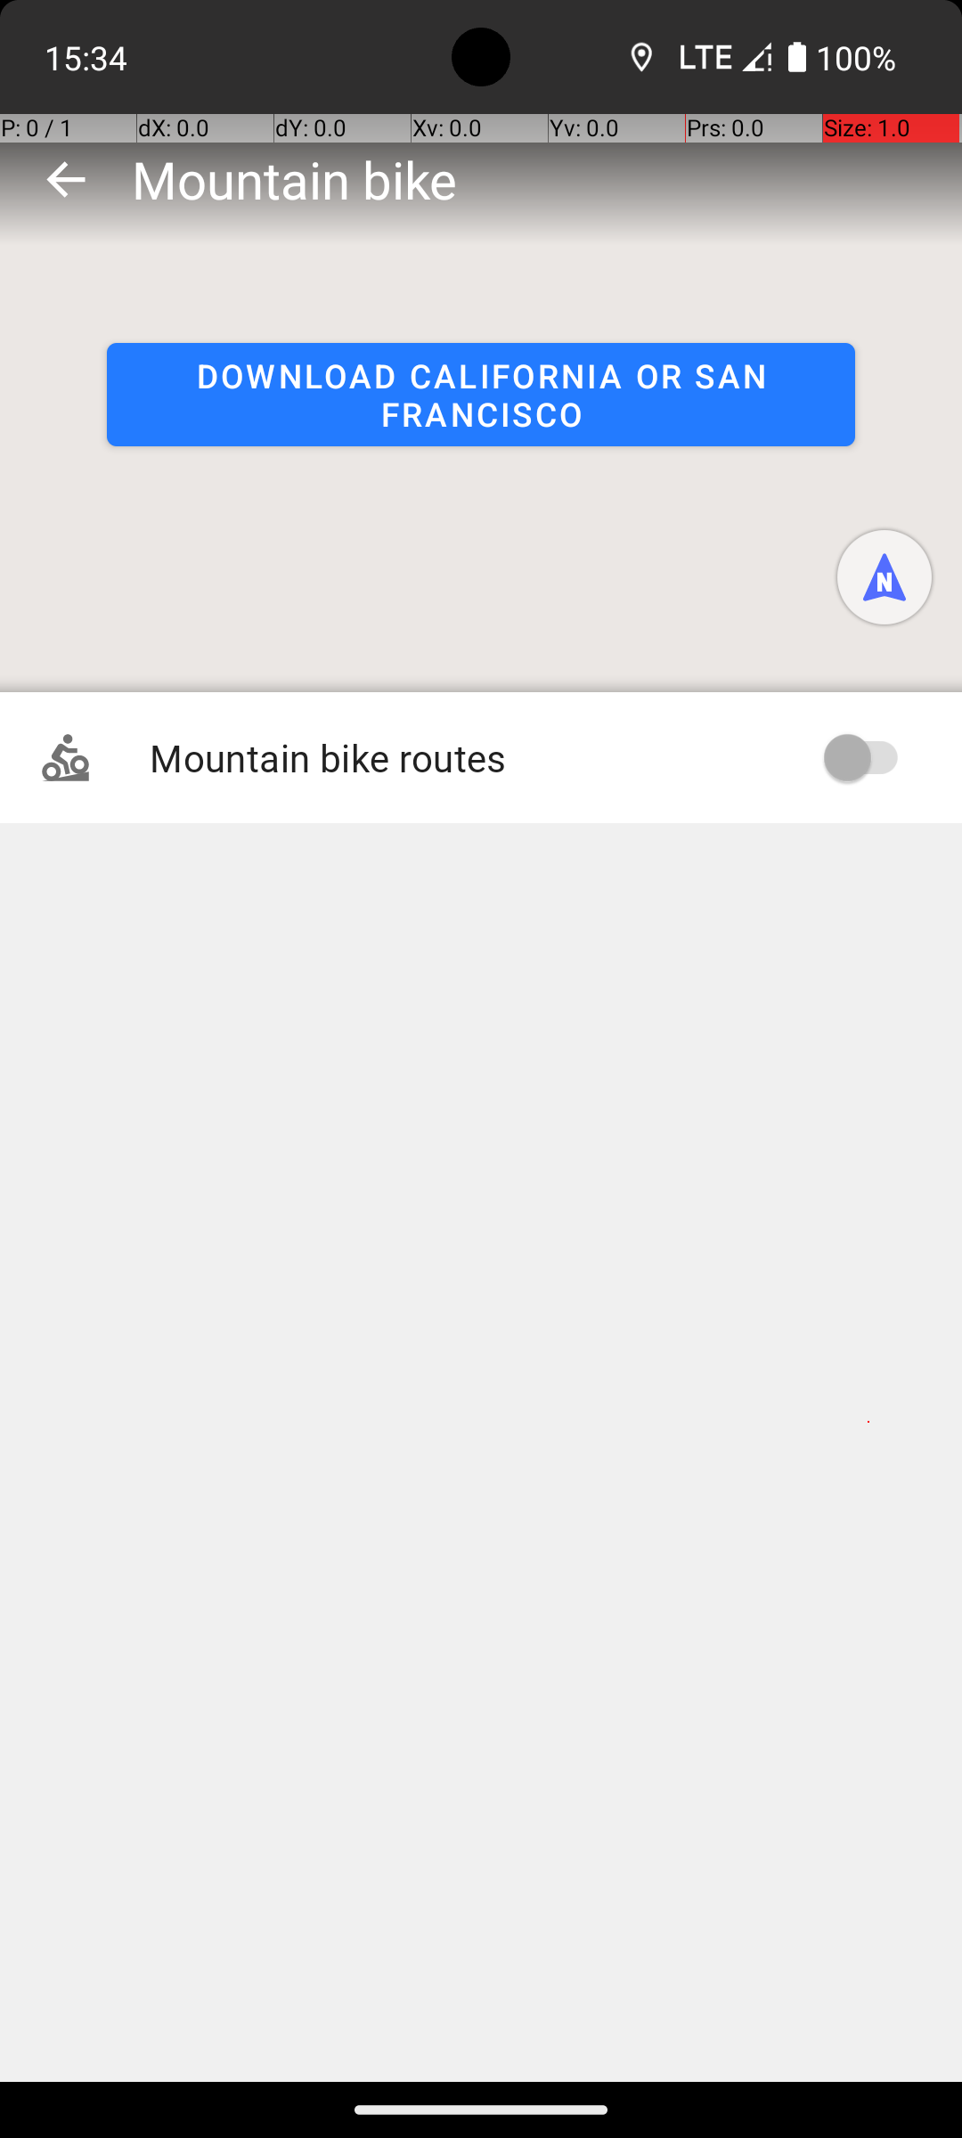 The image size is (962, 2138). I want to click on Back to map, so click(66, 179).